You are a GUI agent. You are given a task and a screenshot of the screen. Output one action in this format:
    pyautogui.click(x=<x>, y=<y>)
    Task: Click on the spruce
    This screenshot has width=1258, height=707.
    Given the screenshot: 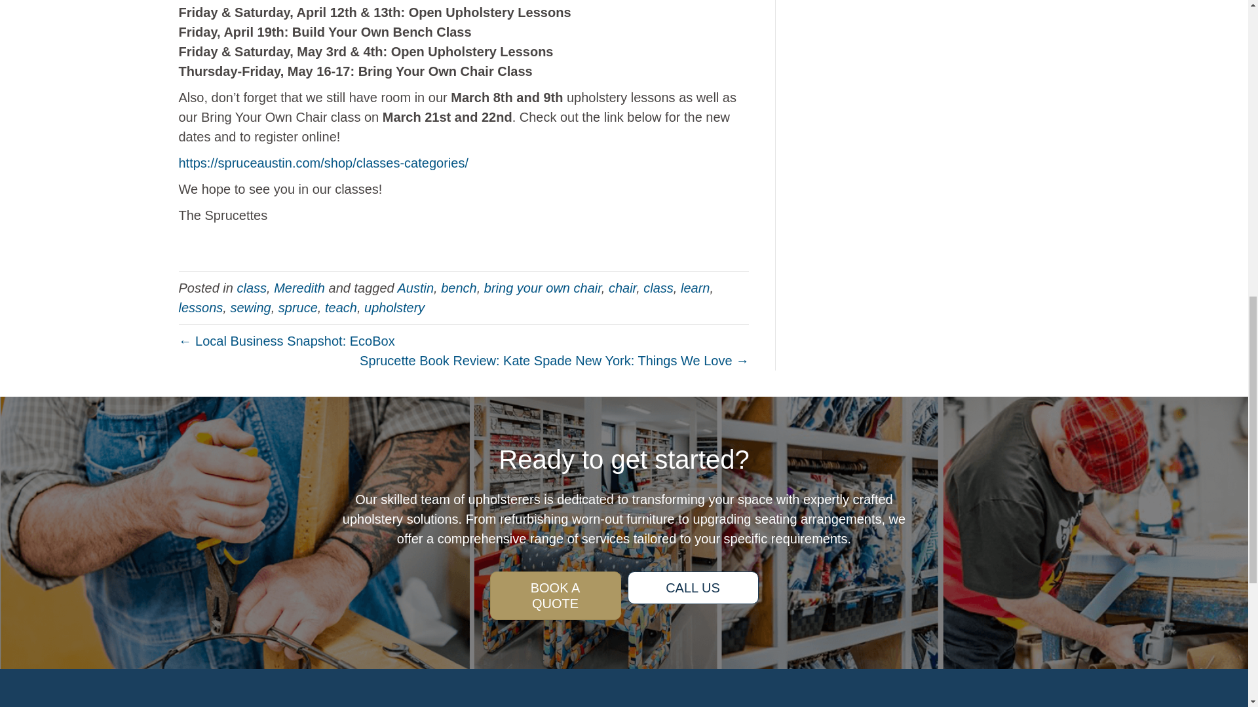 What is the action you would take?
    pyautogui.click(x=297, y=306)
    